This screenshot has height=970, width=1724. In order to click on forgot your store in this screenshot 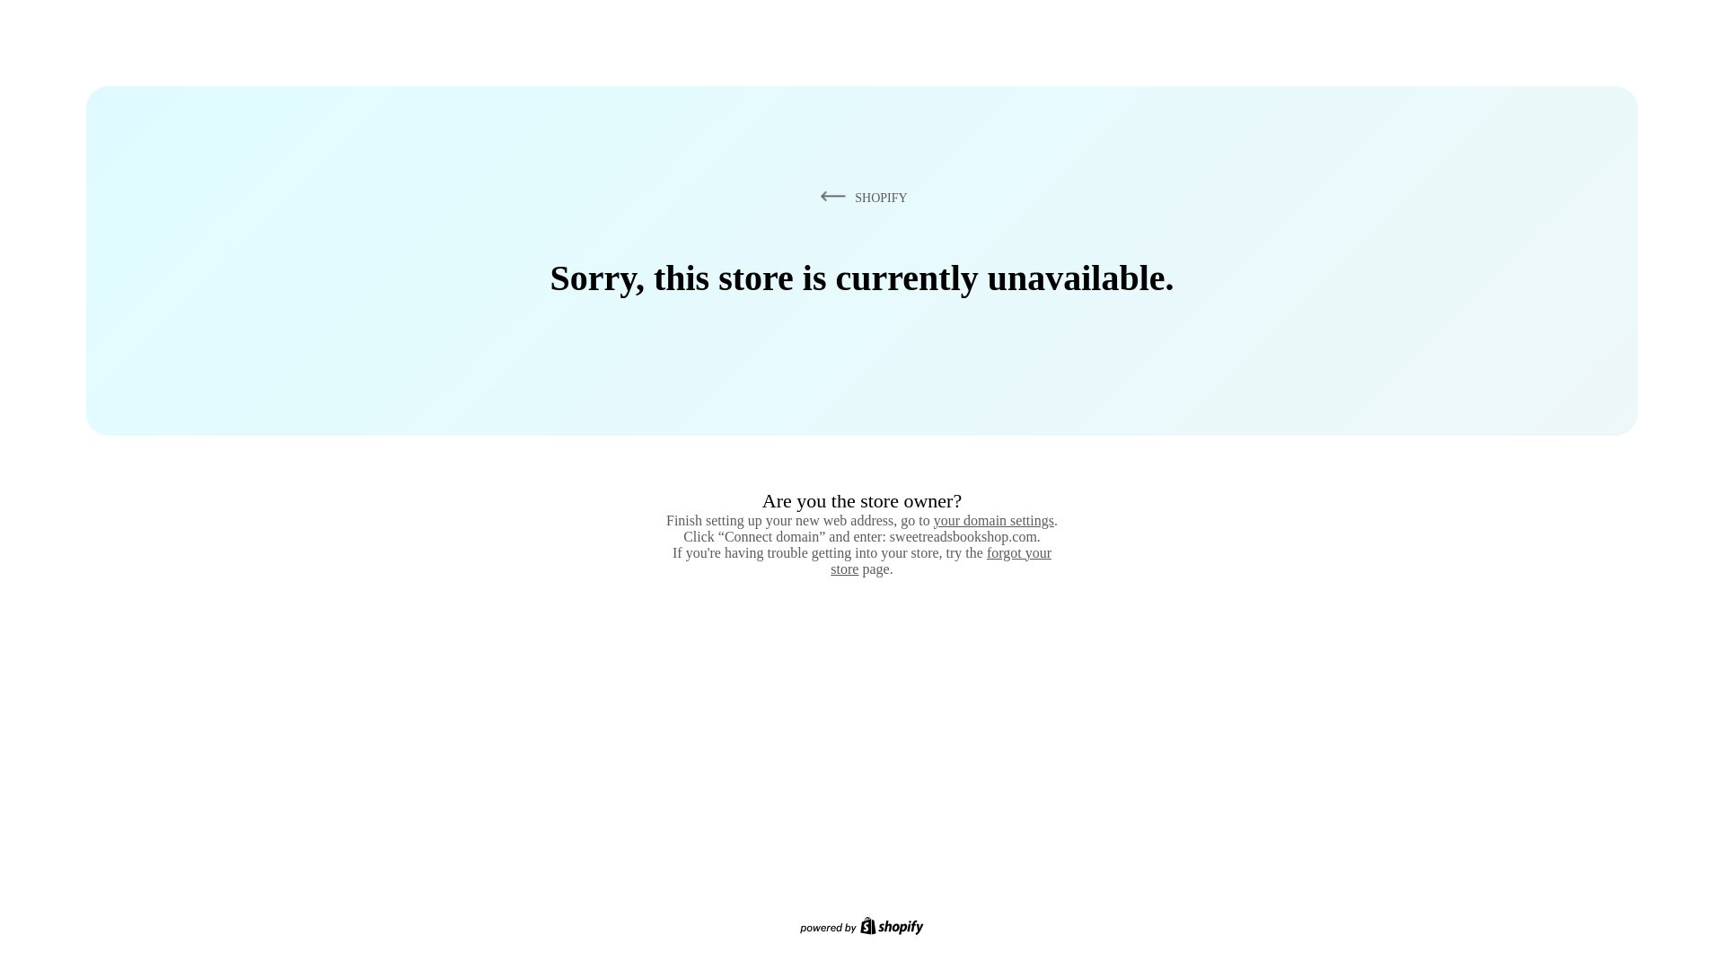, I will do `click(941, 560)`.